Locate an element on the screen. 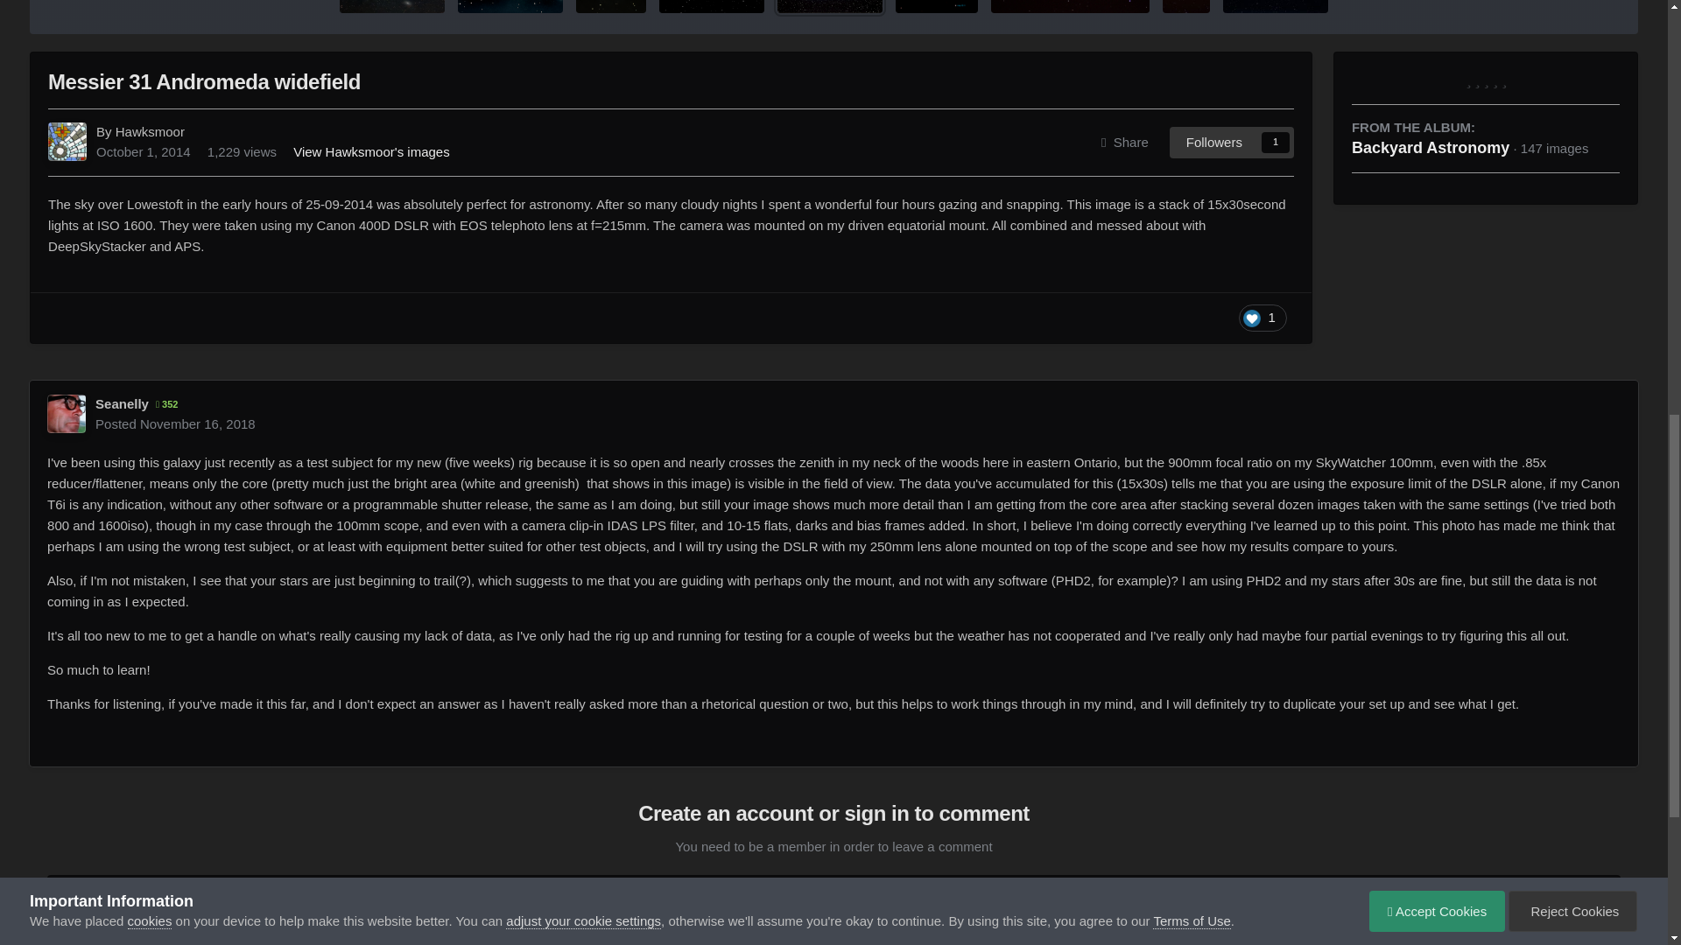  View the image Running Man Fin is located at coordinates (510, 7).